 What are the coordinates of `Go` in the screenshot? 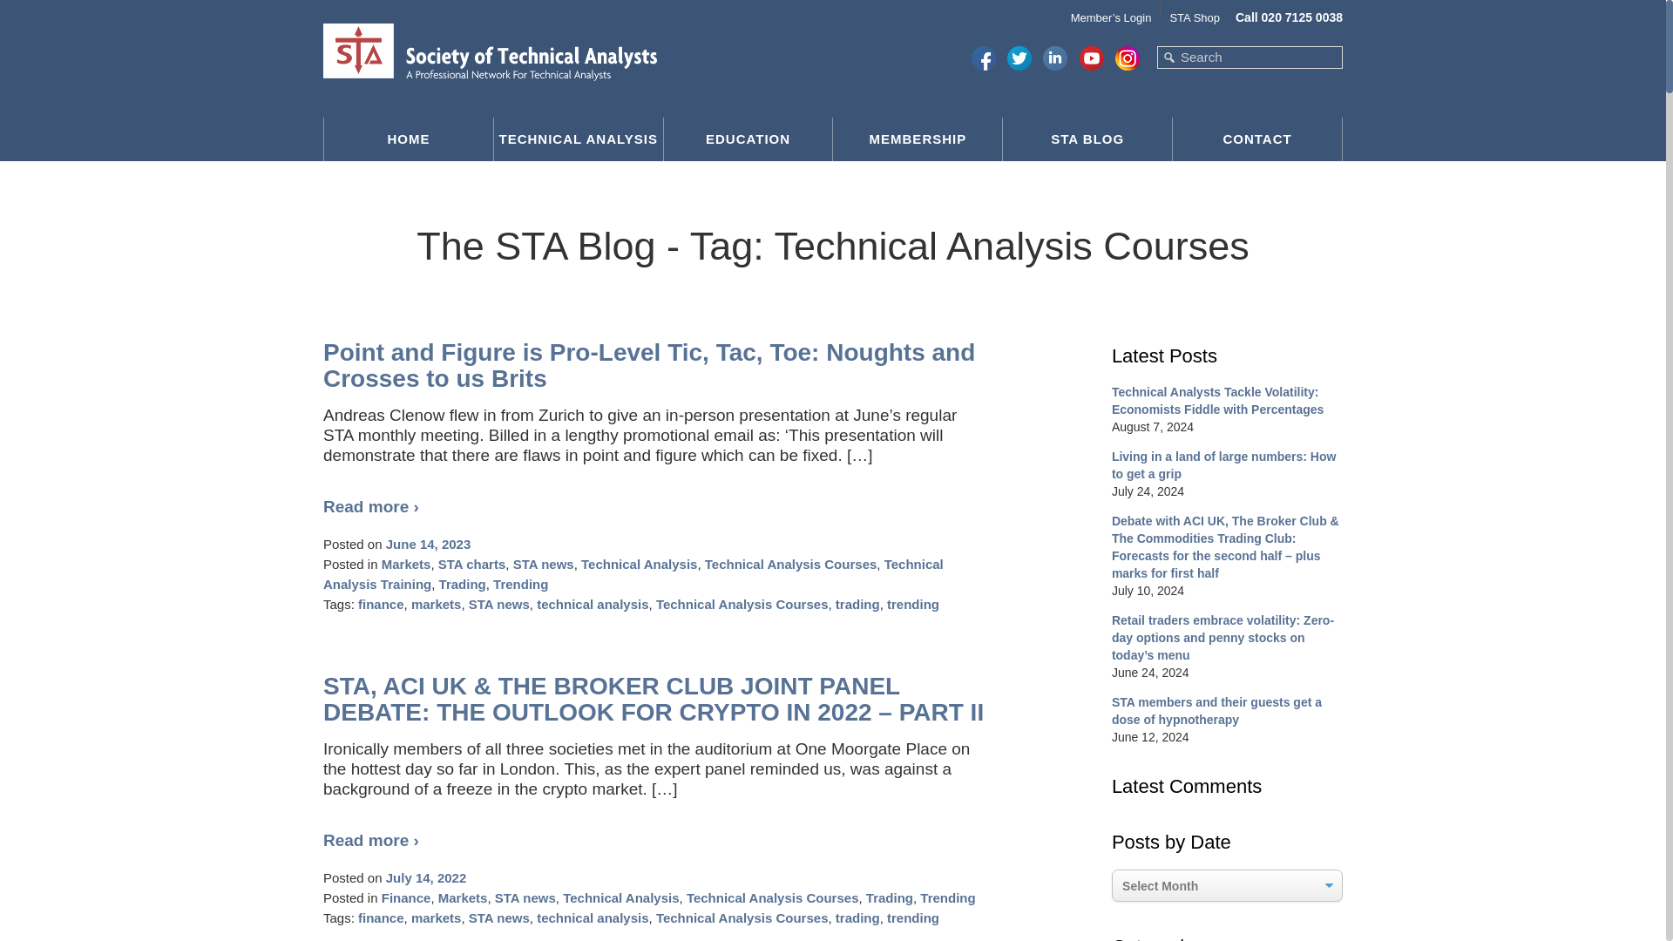 It's located at (1169, 56).